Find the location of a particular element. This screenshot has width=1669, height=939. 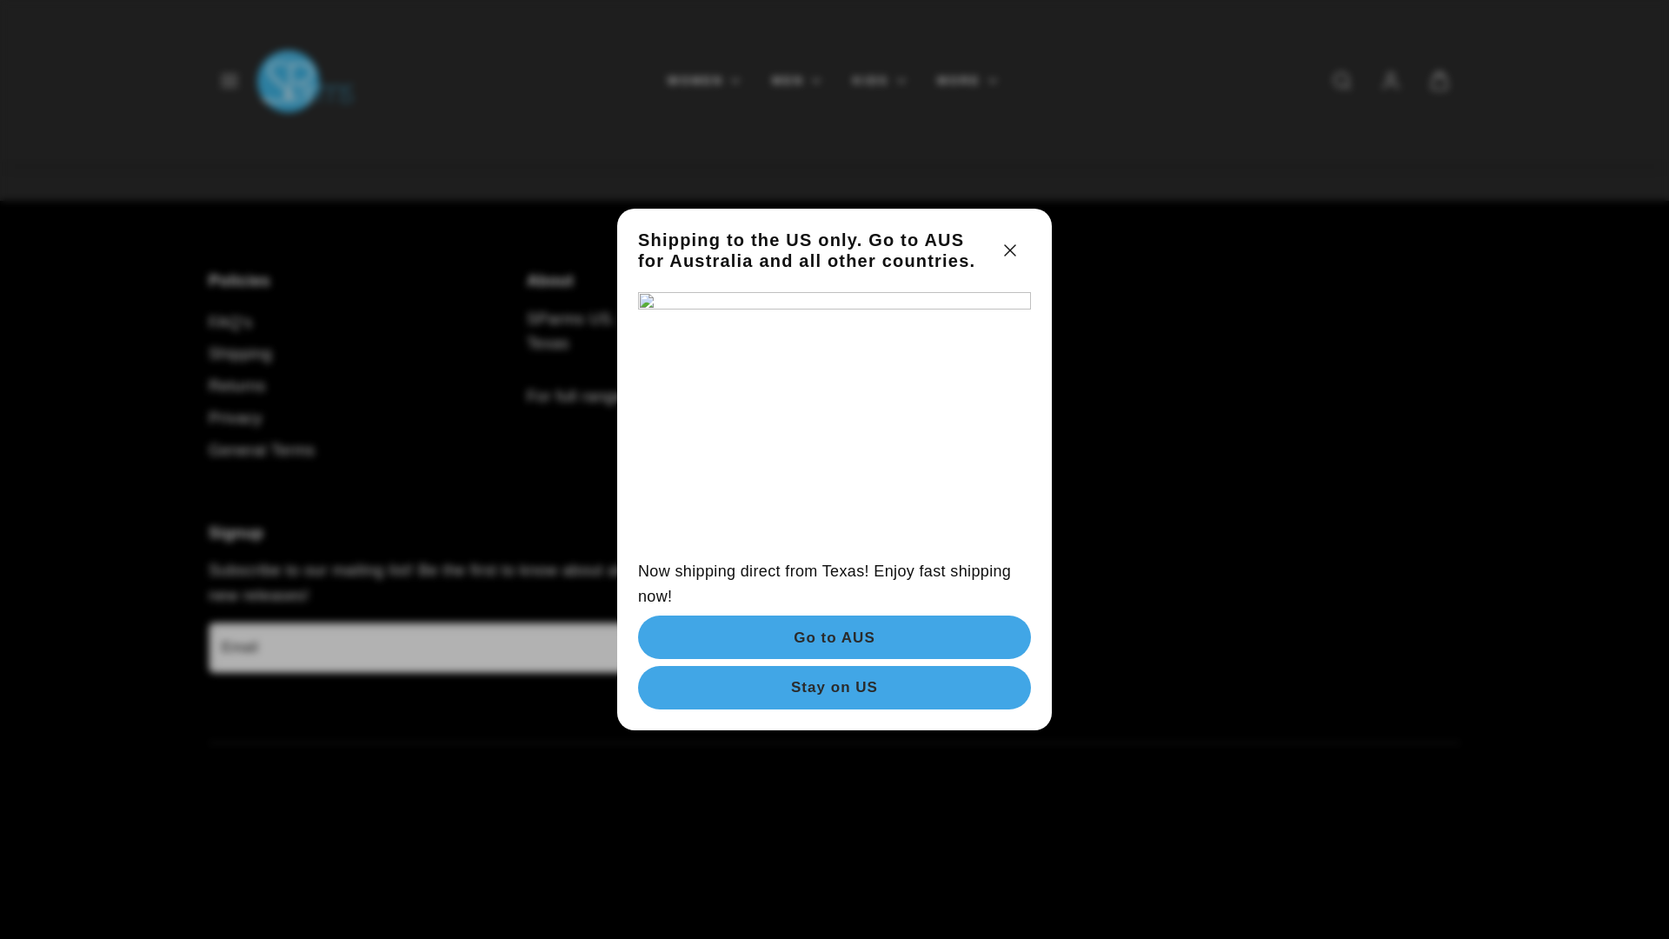

American Express is located at coordinates (225, 823).